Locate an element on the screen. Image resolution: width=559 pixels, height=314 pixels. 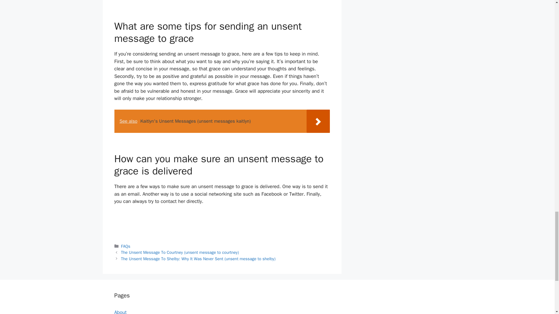
Previous is located at coordinates (180, 252).